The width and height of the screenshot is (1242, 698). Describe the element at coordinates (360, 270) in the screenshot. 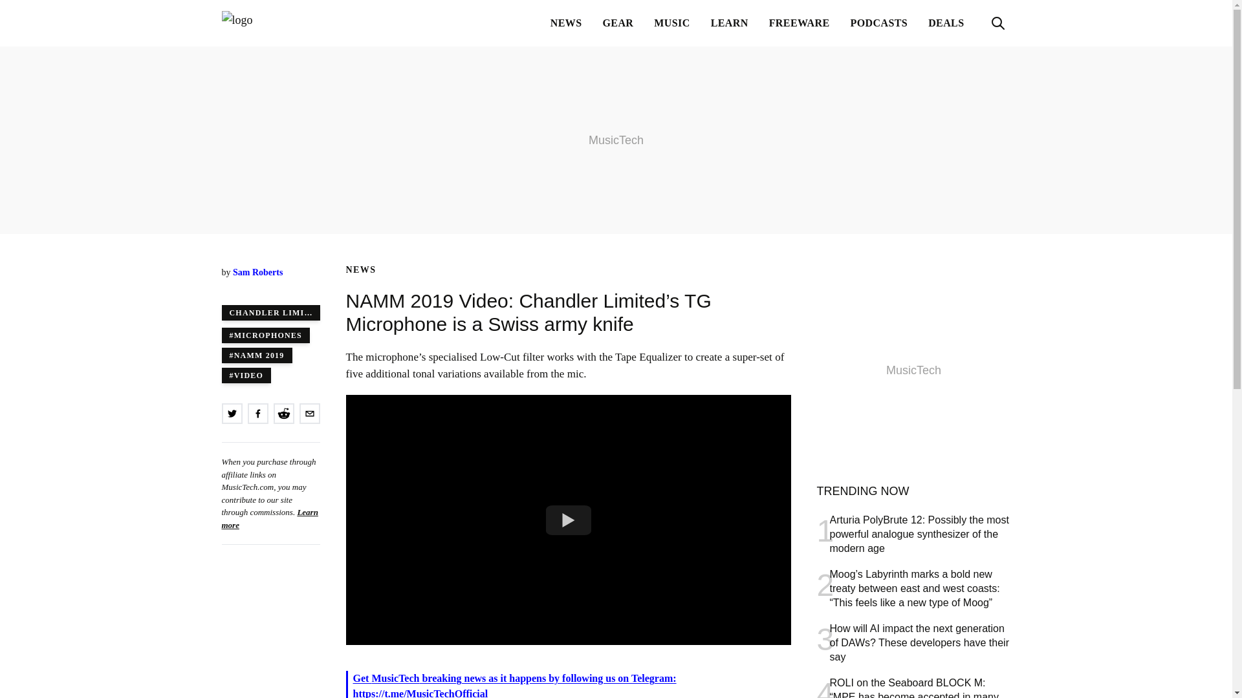

I see `NEWS` at that location.